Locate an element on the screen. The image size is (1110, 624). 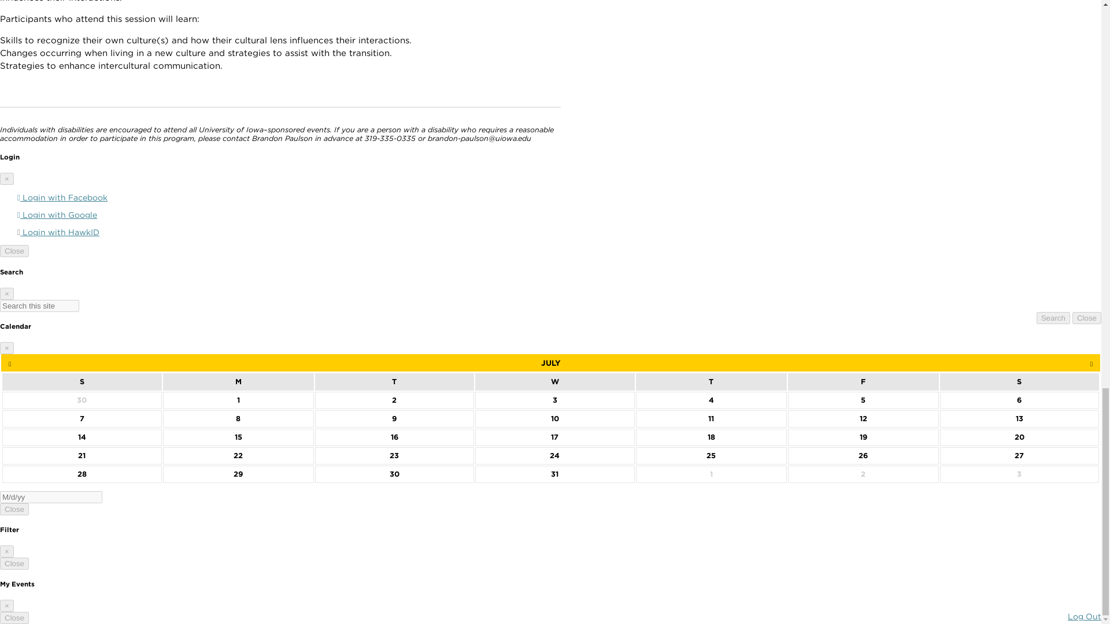
Sunday, July 7, 2024 is located at coordinates (82, 418).